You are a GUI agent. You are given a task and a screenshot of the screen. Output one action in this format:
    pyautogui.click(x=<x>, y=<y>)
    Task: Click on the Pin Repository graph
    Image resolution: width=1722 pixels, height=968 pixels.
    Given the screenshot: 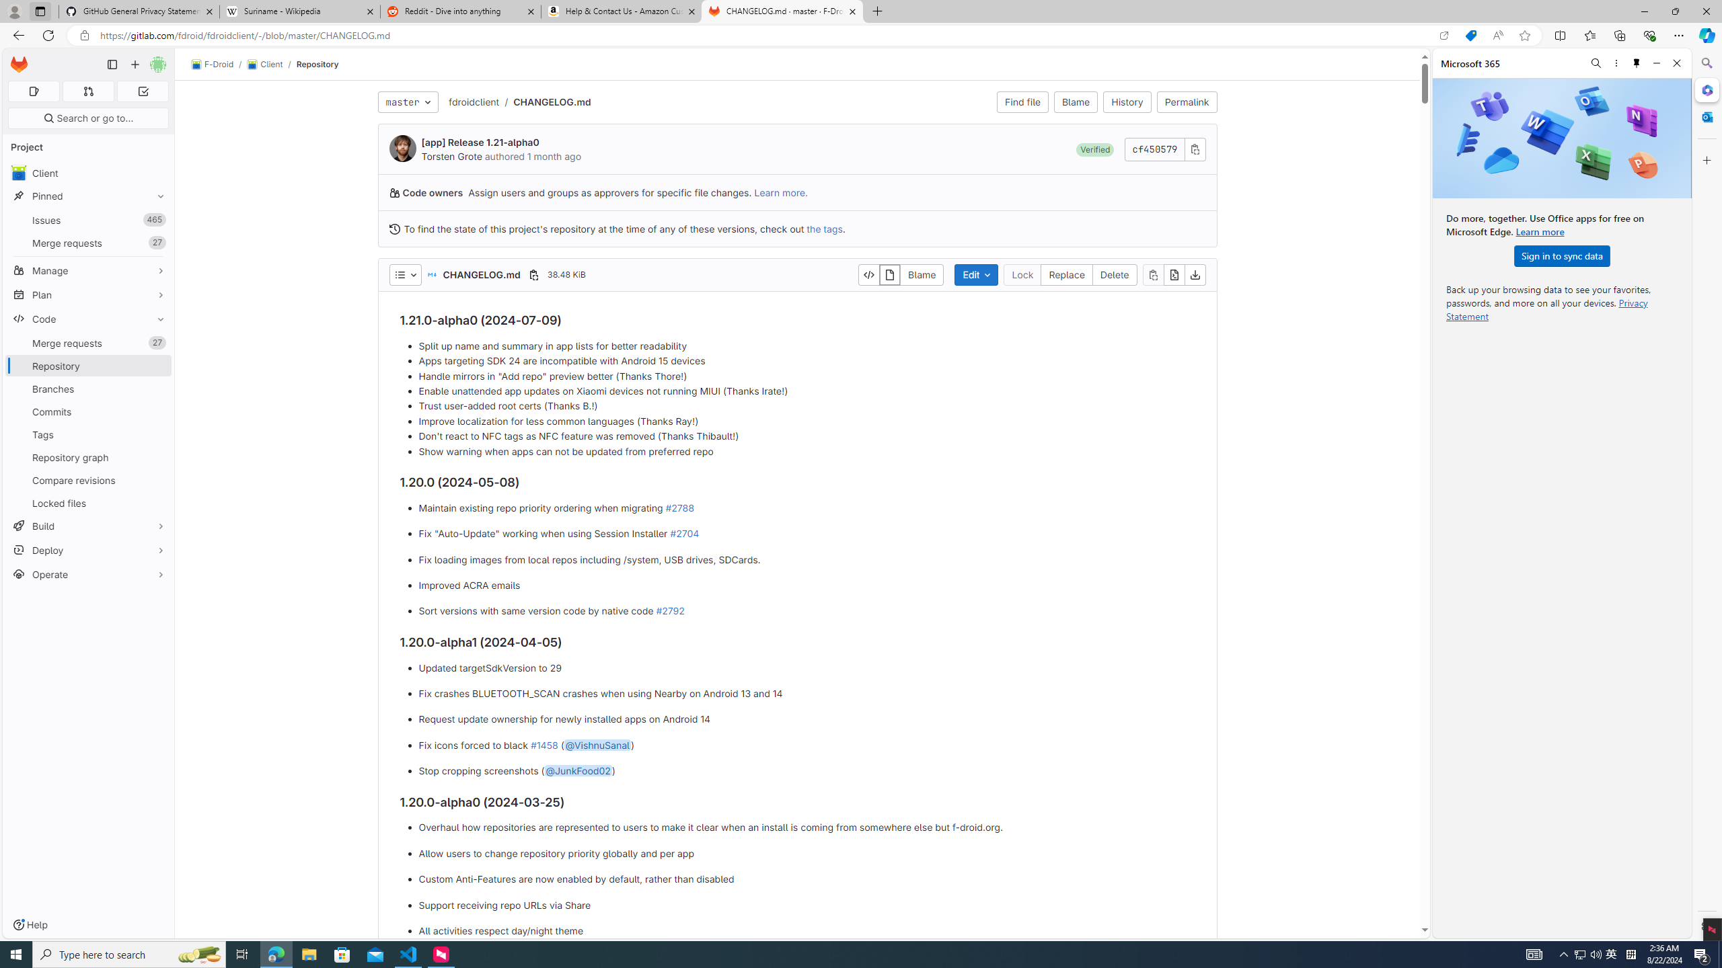 What is the action you would take?
    pyautogui.click(x=157, y=457)
    